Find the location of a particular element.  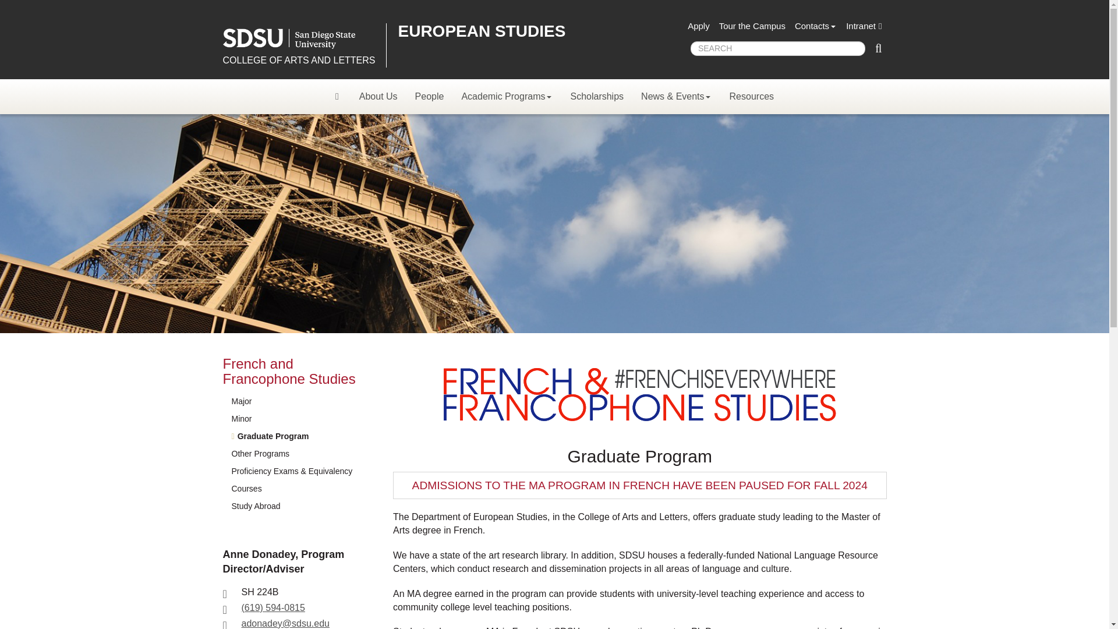

Major is located at coordinates (295, 402).